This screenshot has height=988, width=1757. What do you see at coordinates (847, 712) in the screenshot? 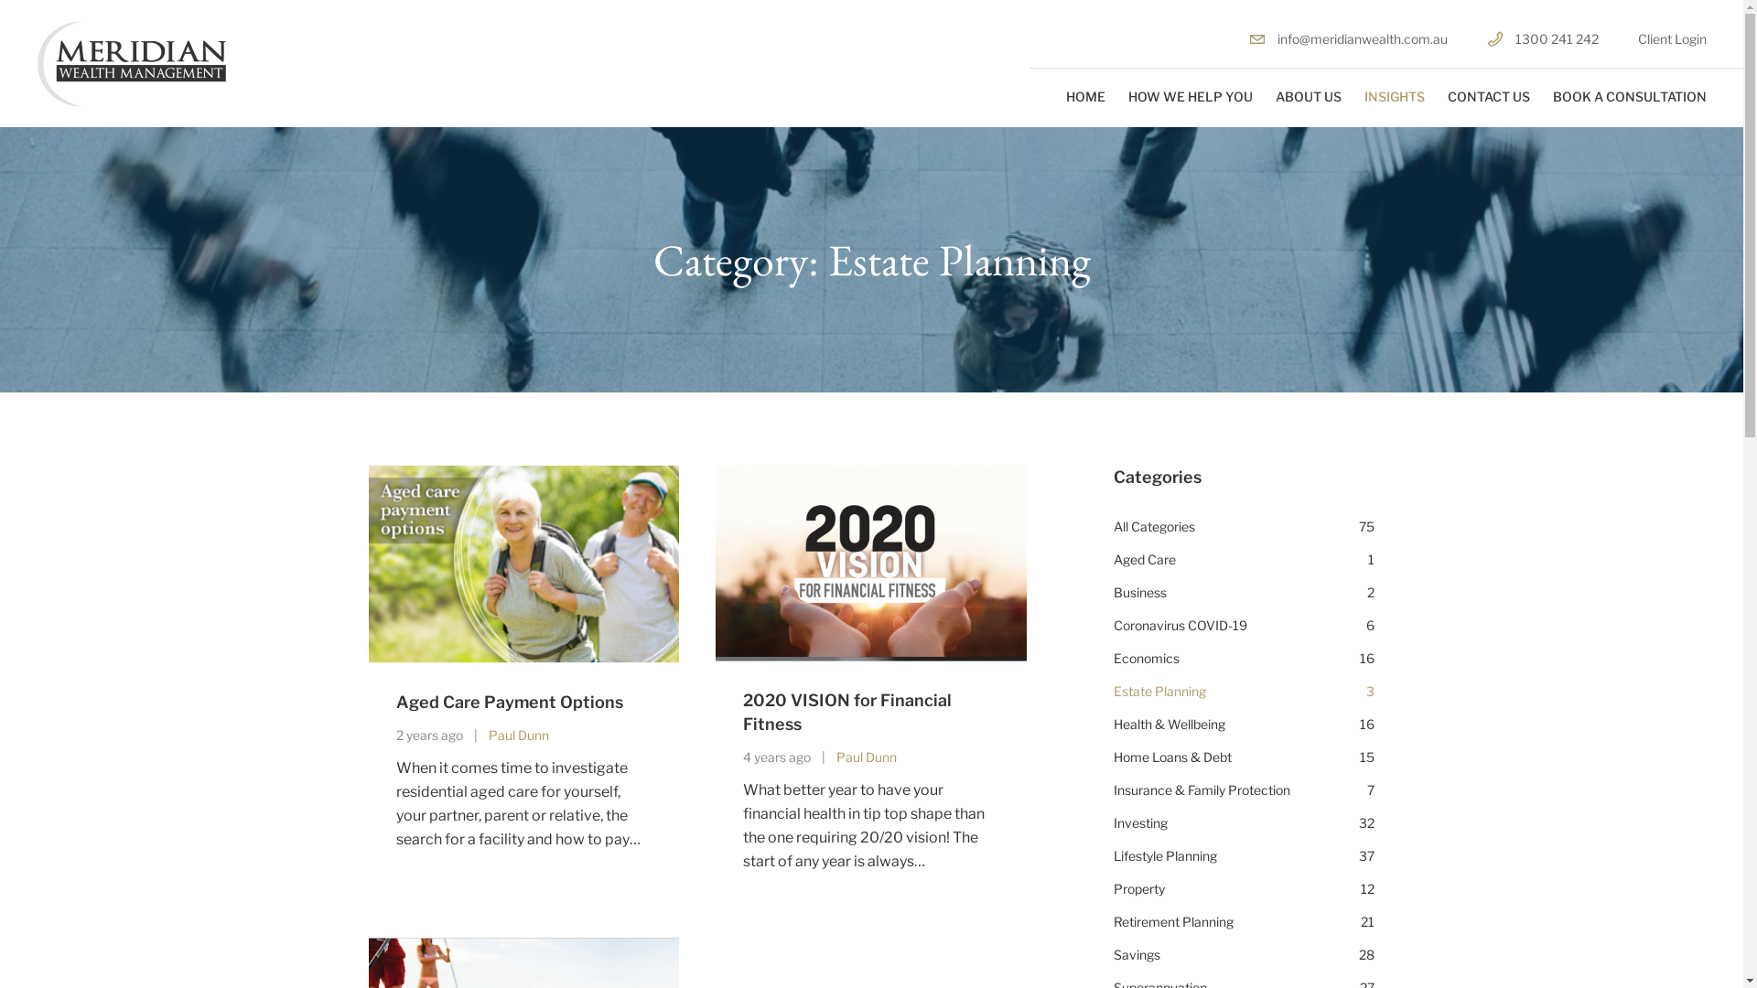
I see `2020 VISION for Financial Fitness` at bounding box center [847, 712].